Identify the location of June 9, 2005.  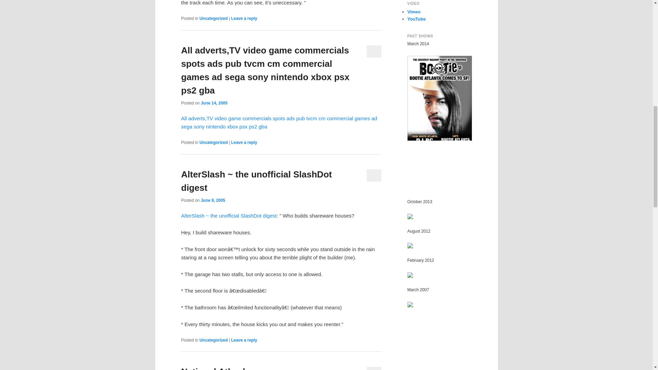
(212, 200).